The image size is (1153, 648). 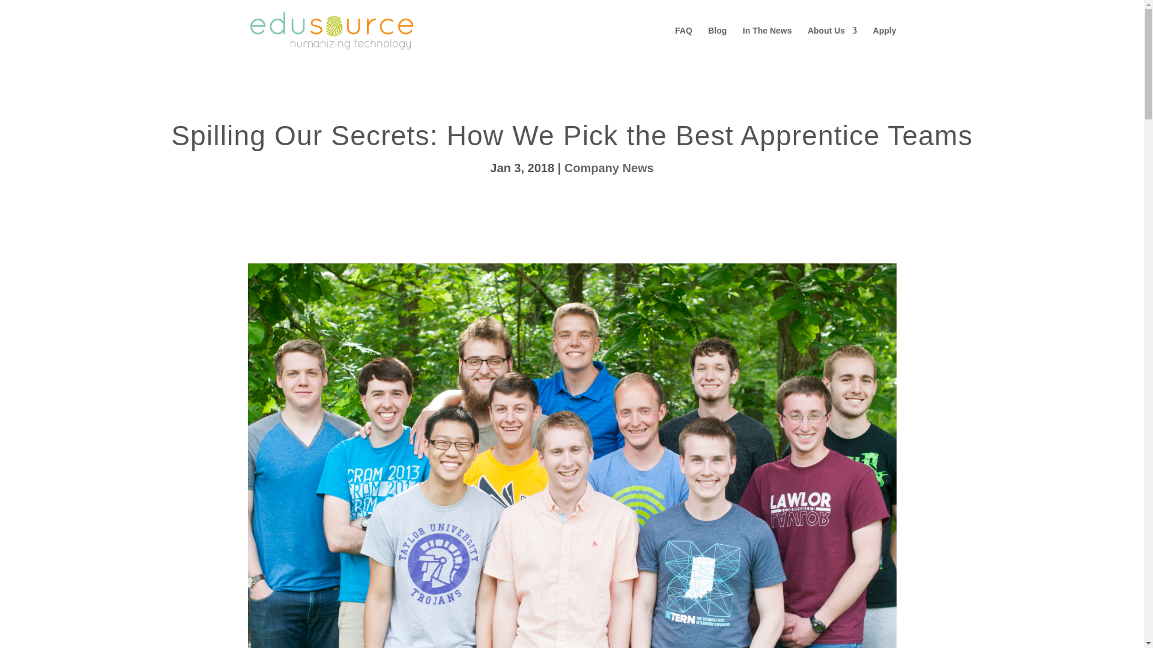 I want to click on In The News, so click(x=767, y=43).